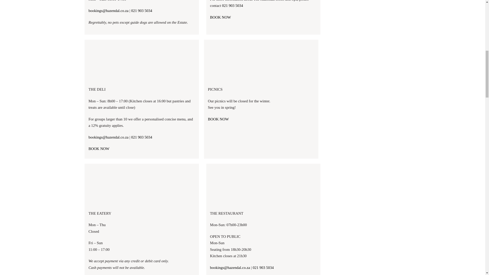  What do you see at coordinates (142, 186) in the screenshot?
I see `Beer-Garden-Booking` at bounding box center [142, 186].